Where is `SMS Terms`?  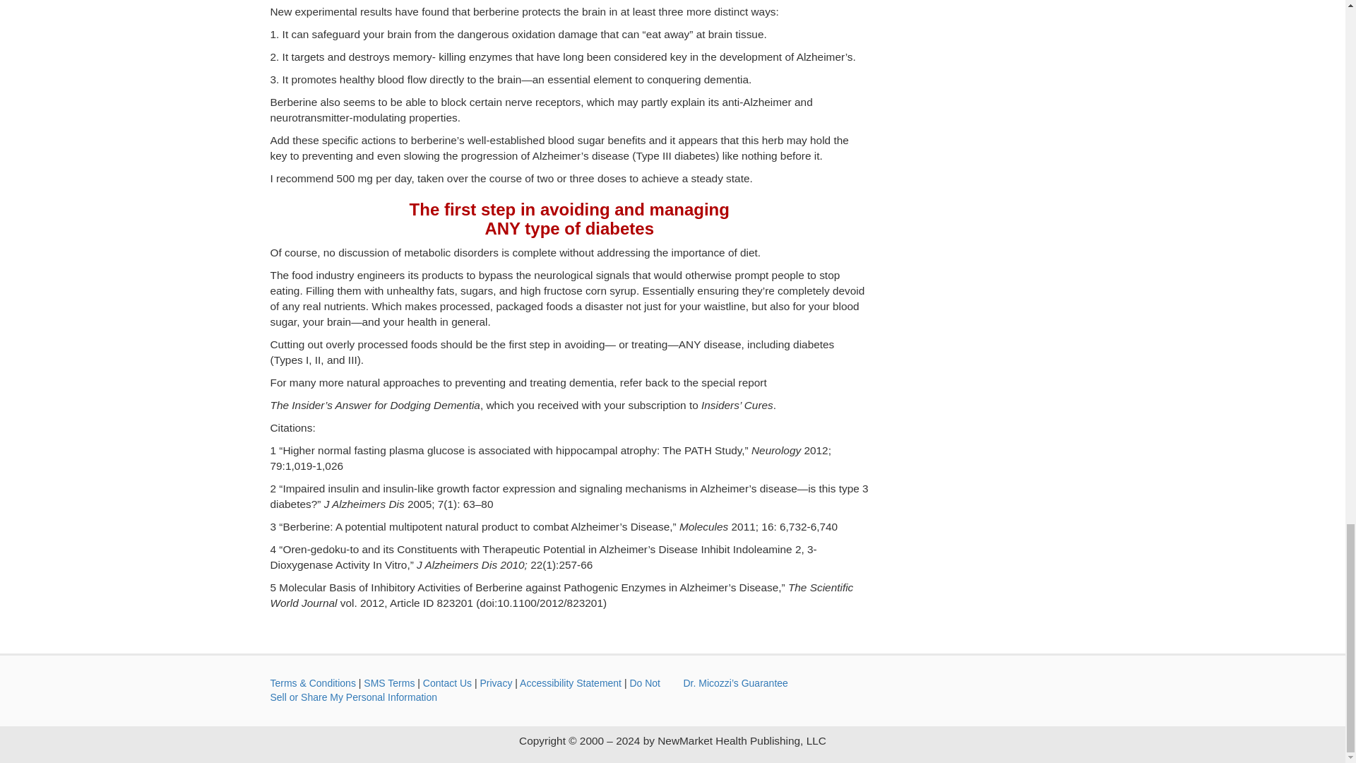 SMS Terms is located at coordinates (388, 683).